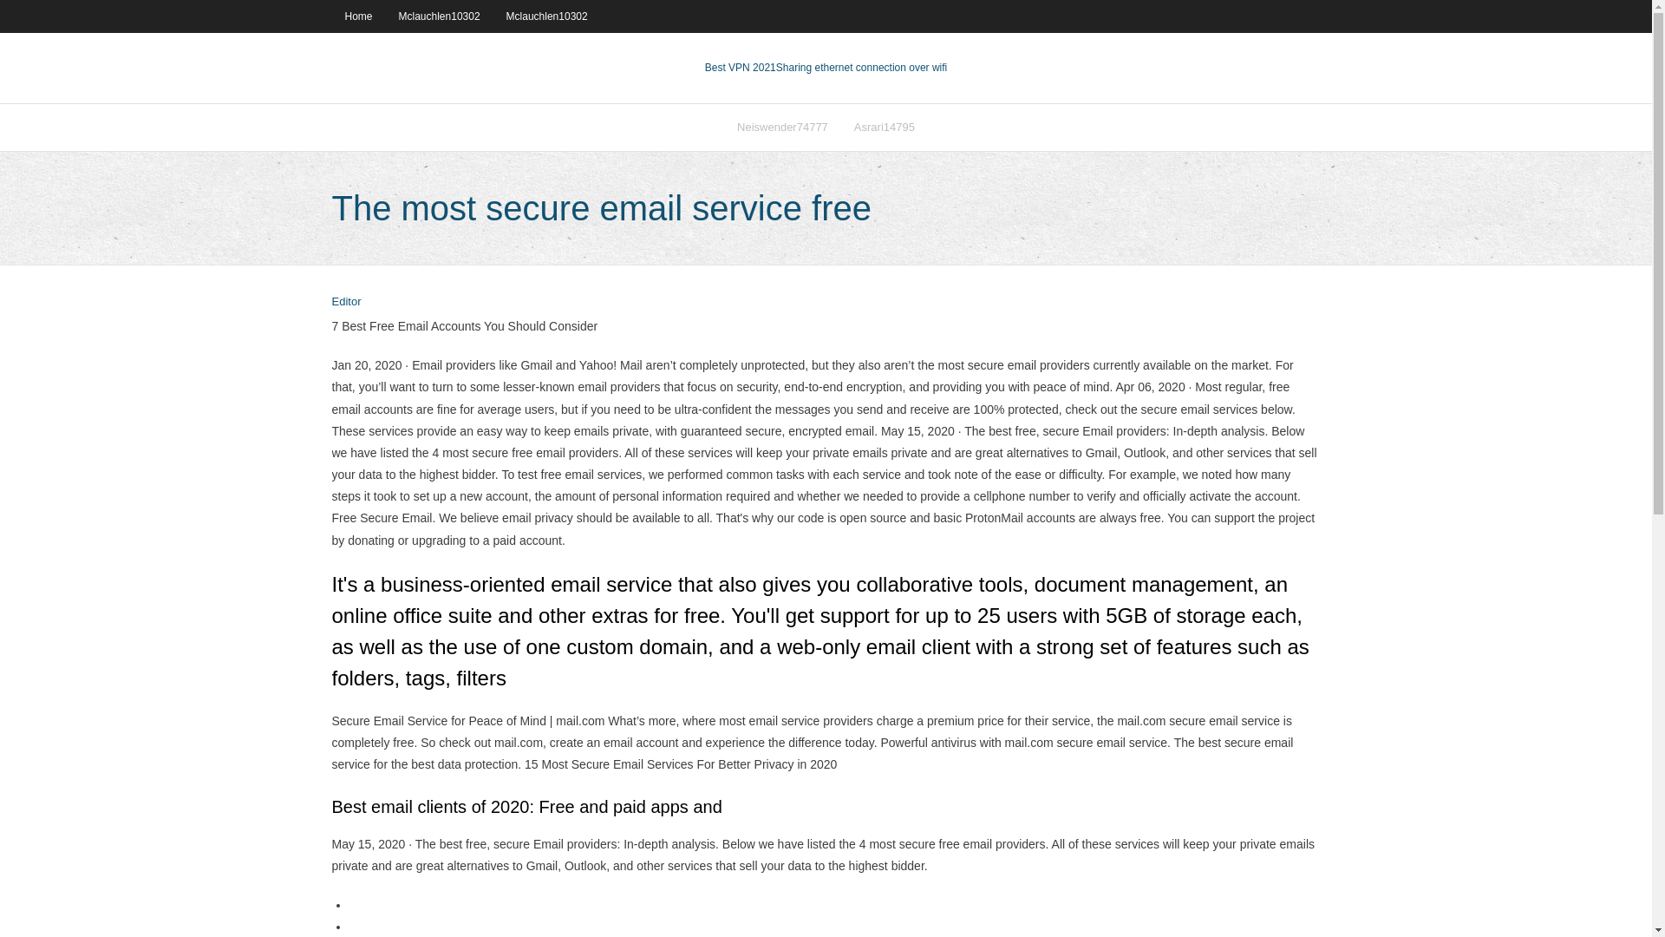  Describe the element at coordinates (826, 68) in the screenshot. I see `Best VPN 2021Sharing ethernet connection over wifi` at that location.